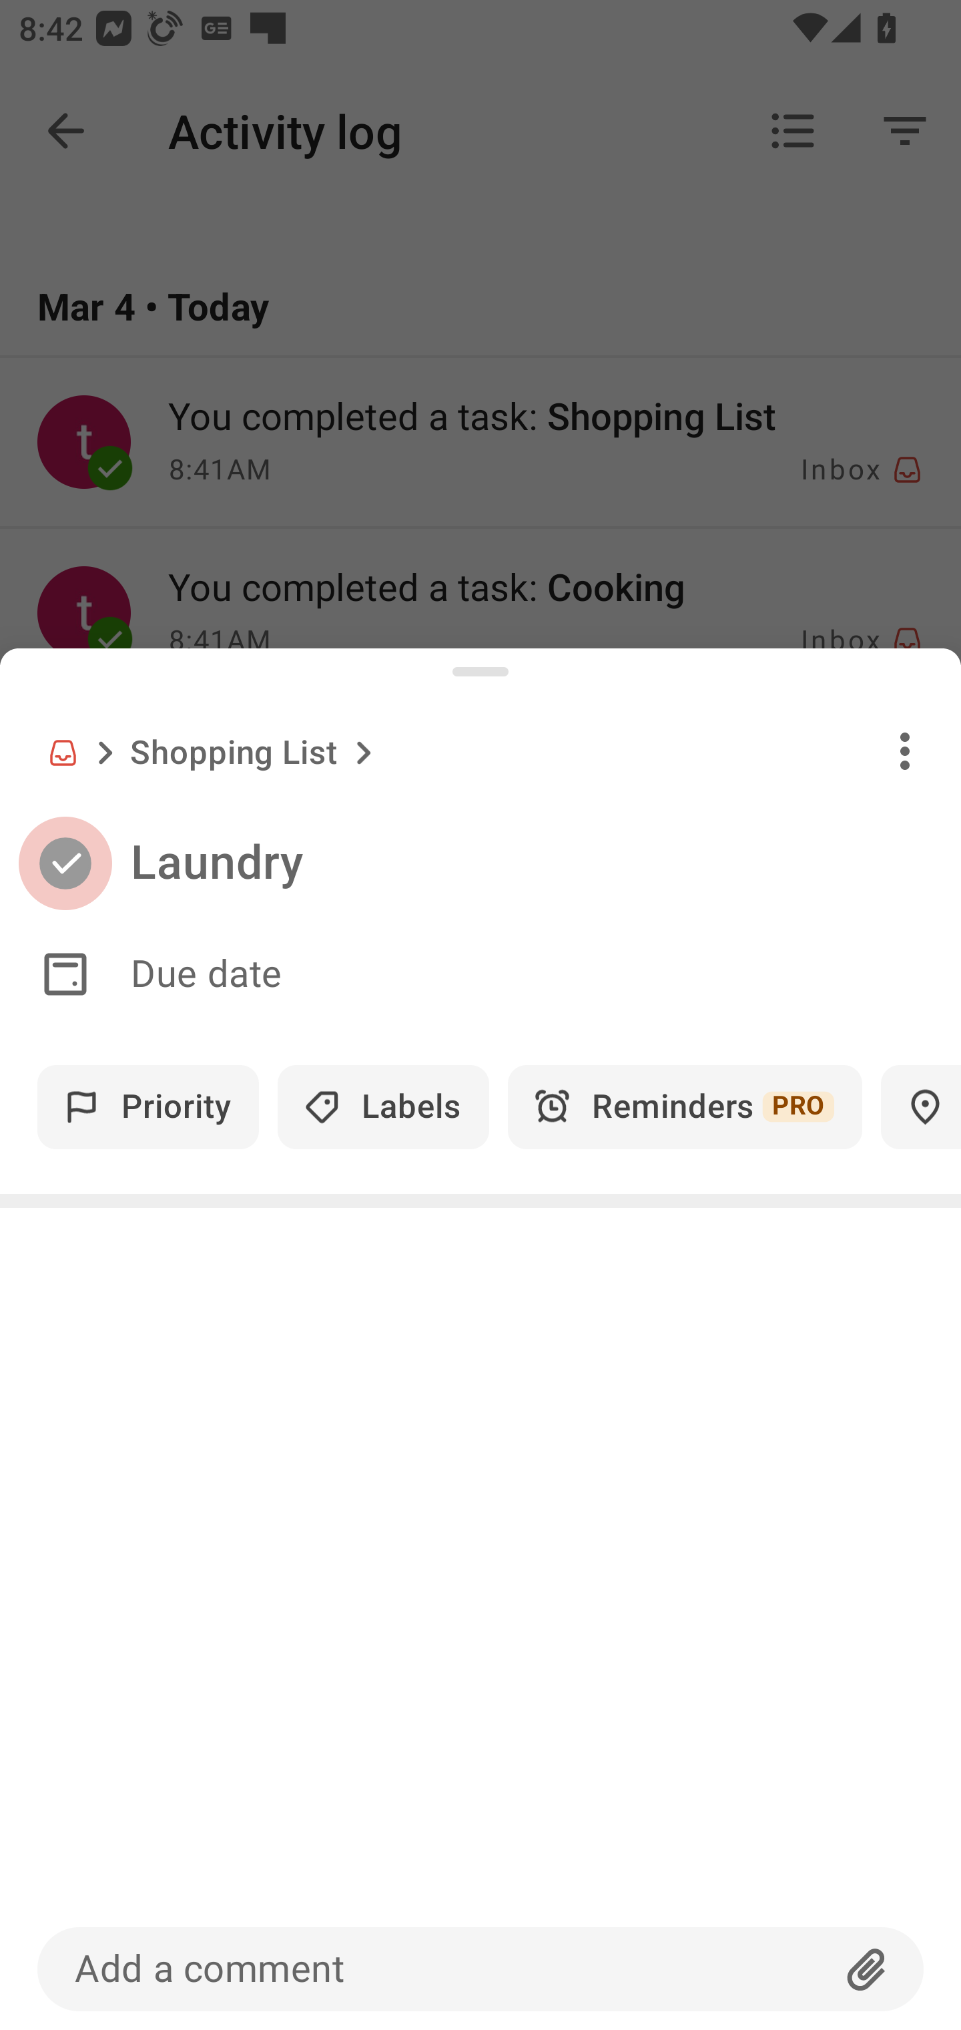  I want to click on Locations PRO, so click(921, 1107).